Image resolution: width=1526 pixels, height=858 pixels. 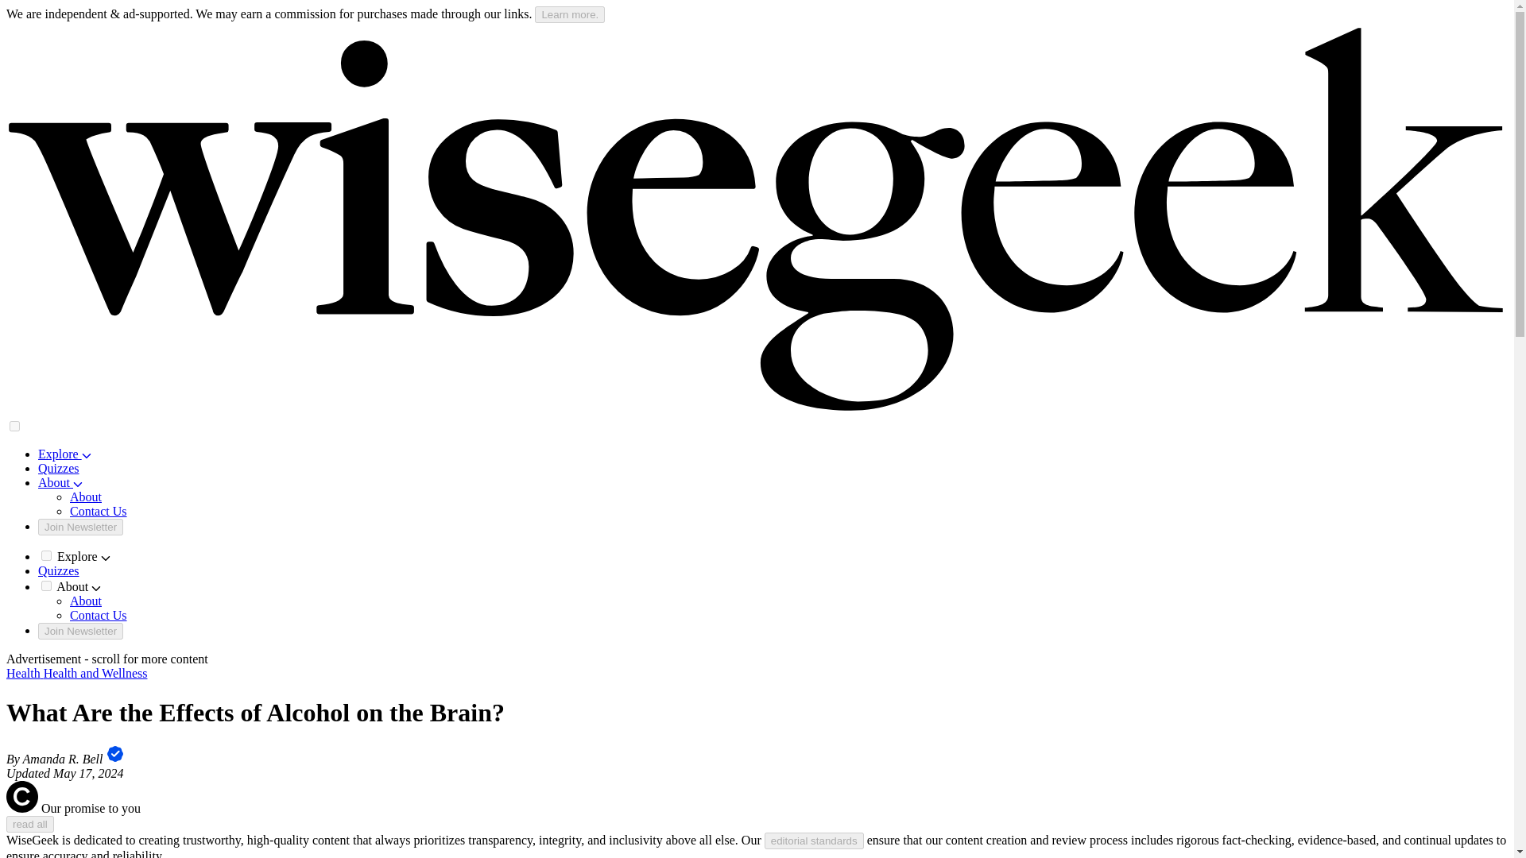 What do you see at coordinates (86, 601) in the screenshot?
I see `About` at bounding box center [86, 601].